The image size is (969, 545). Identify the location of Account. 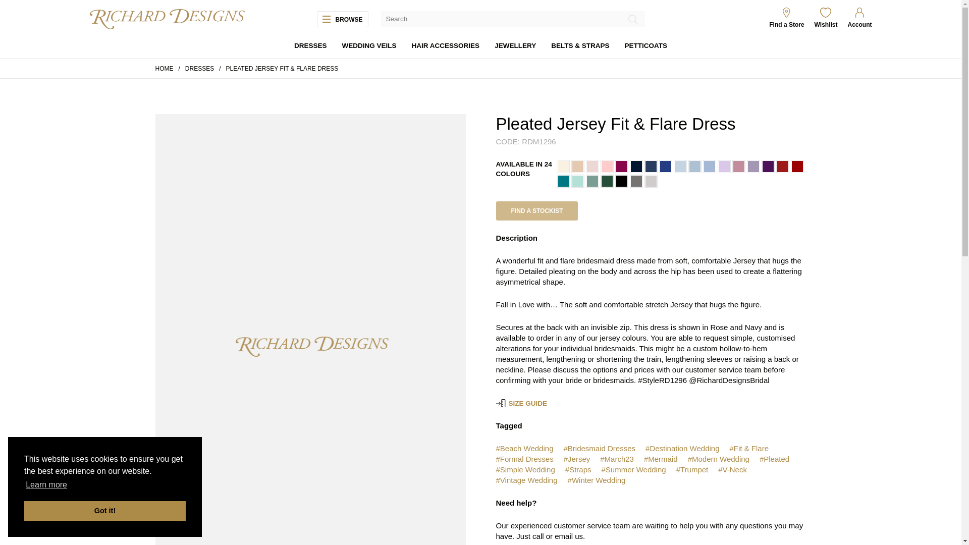
(860, 25).